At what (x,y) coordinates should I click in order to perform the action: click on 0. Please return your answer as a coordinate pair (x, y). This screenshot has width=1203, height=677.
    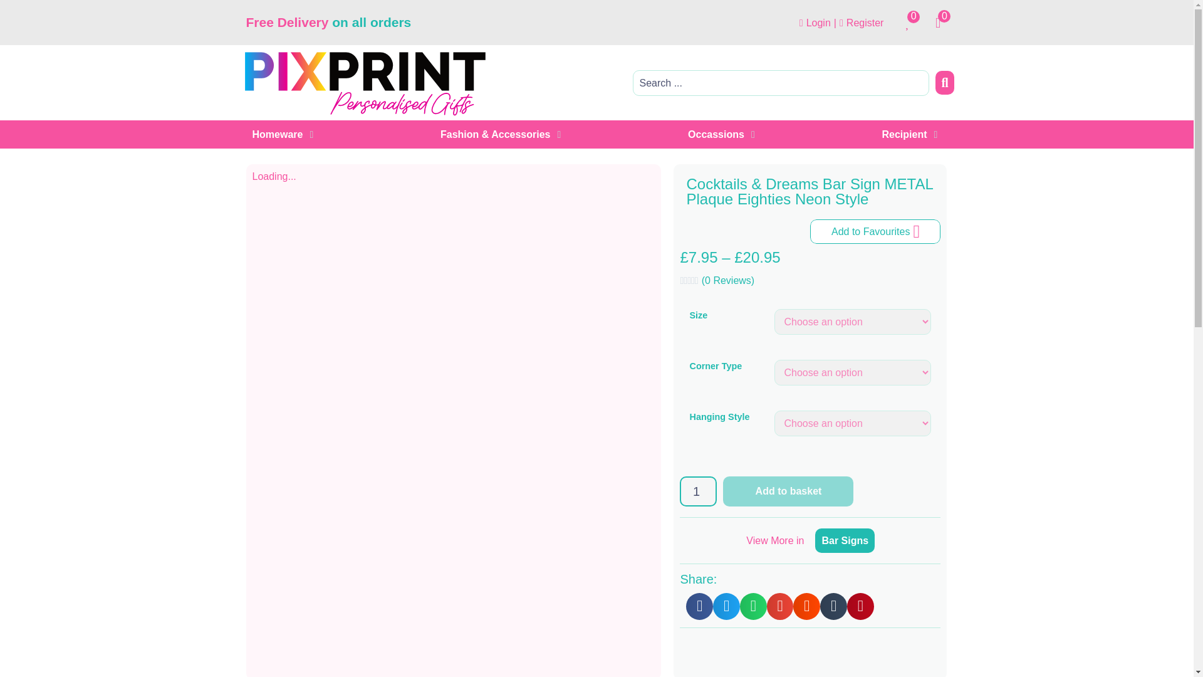
    Looking at the image, I should click on (942, 23).